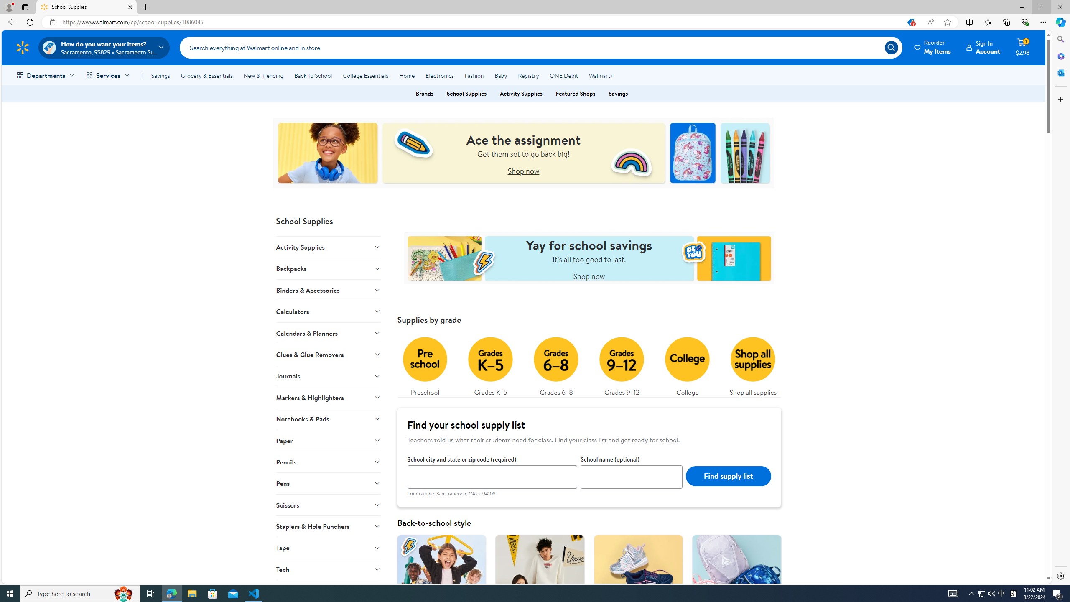 The height and width of the screenshot is (602, 1070). I want to click on College Essentials, so click(365, 75).